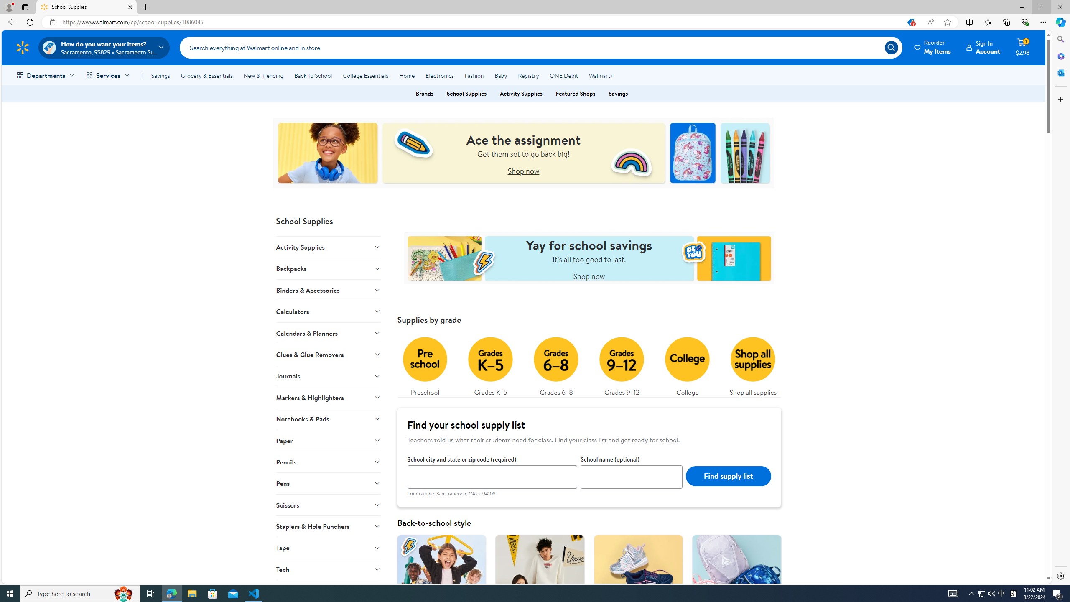 The height and width of the screenshot is (602, 1070). I want to click on College Essentials, so click(365, 75).